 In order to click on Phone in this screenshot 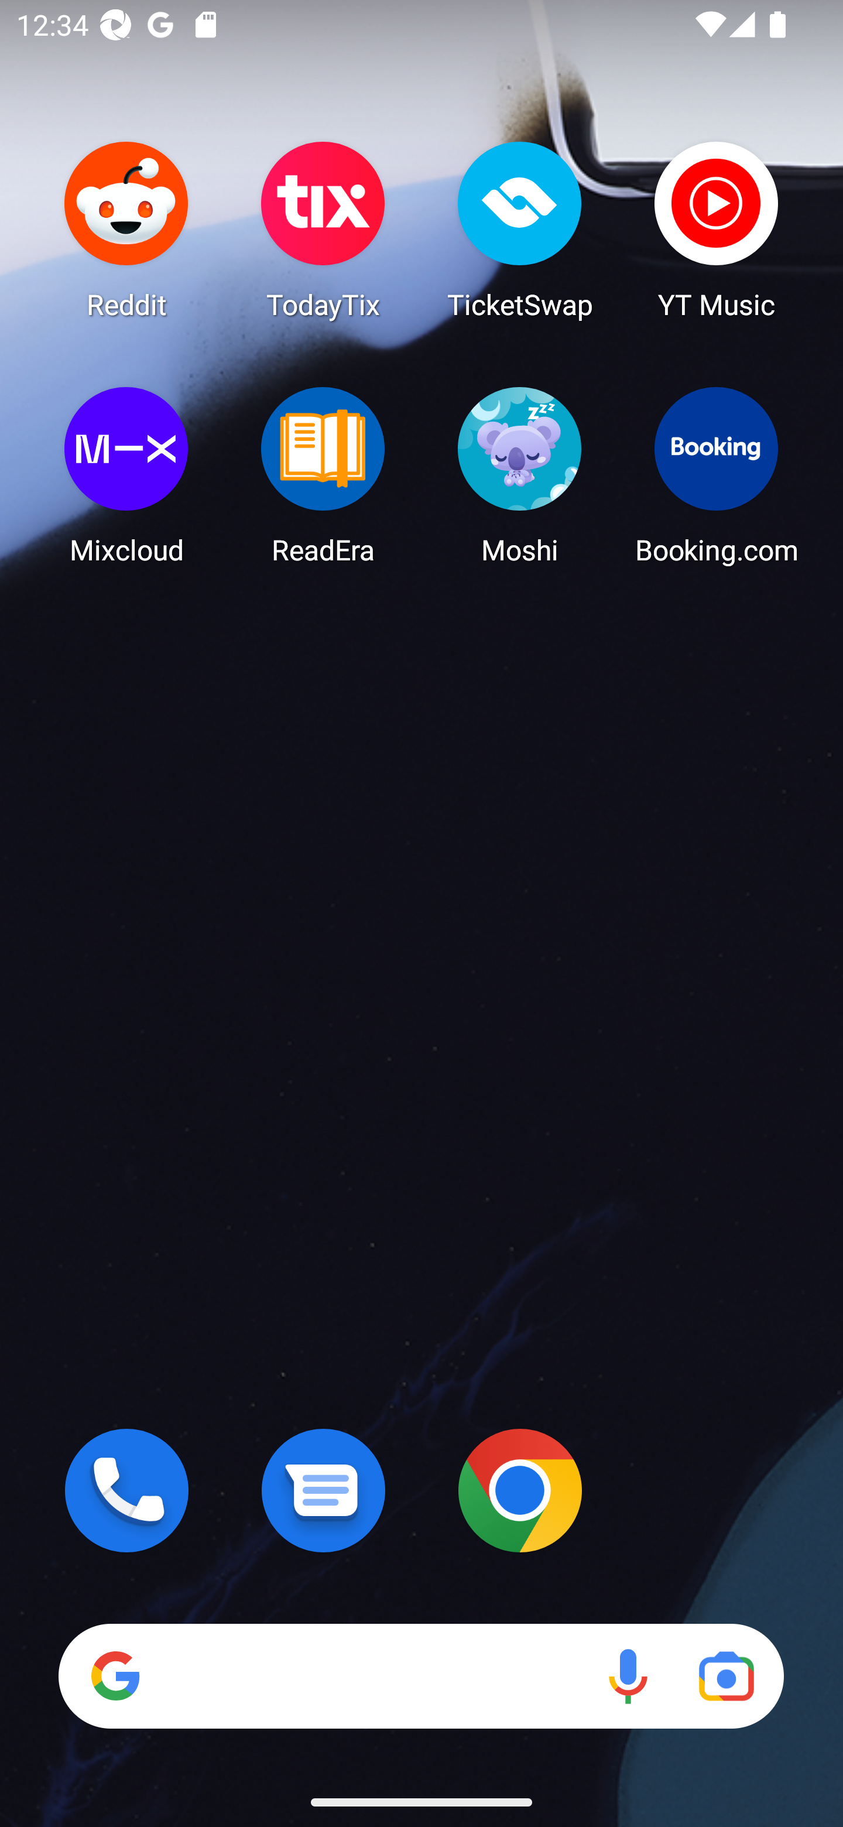, I will do `click(126, 1490)`.